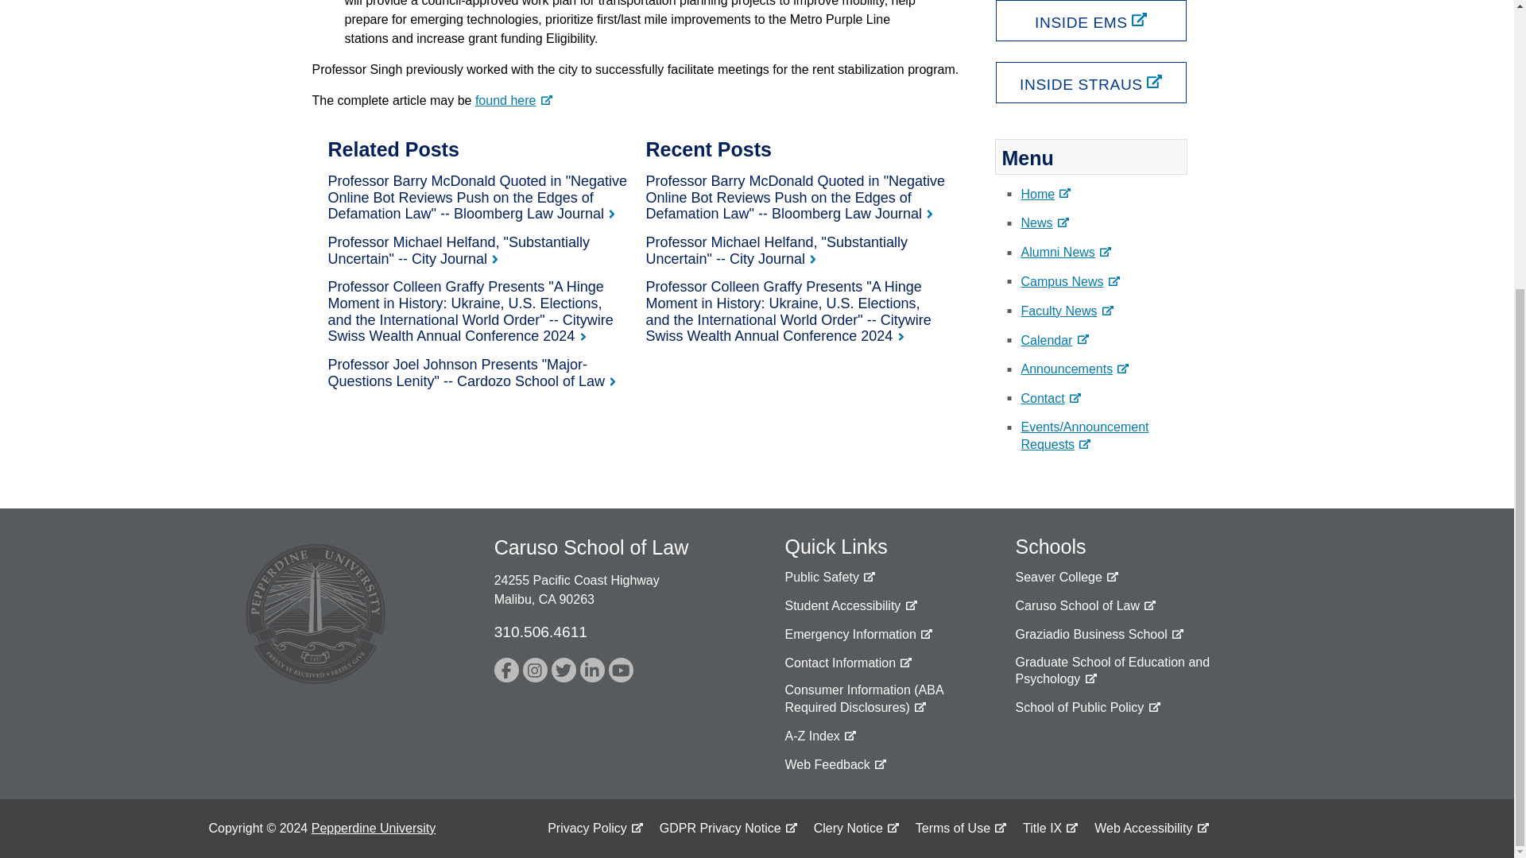  Describe the element at coordinates (850, 605) in the screenshot. I see `Link to External Site` at that location.